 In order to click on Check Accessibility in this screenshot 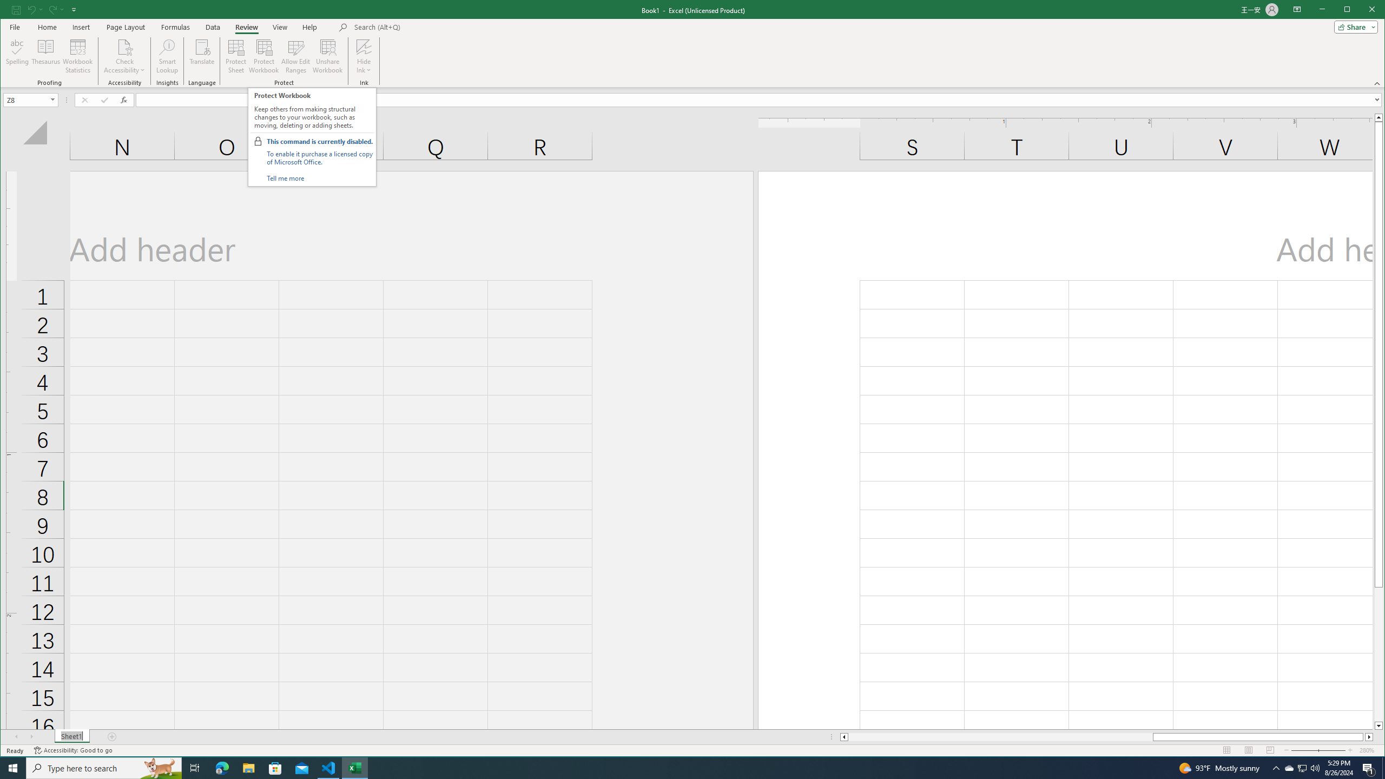, I will do `click(124, 56)`.